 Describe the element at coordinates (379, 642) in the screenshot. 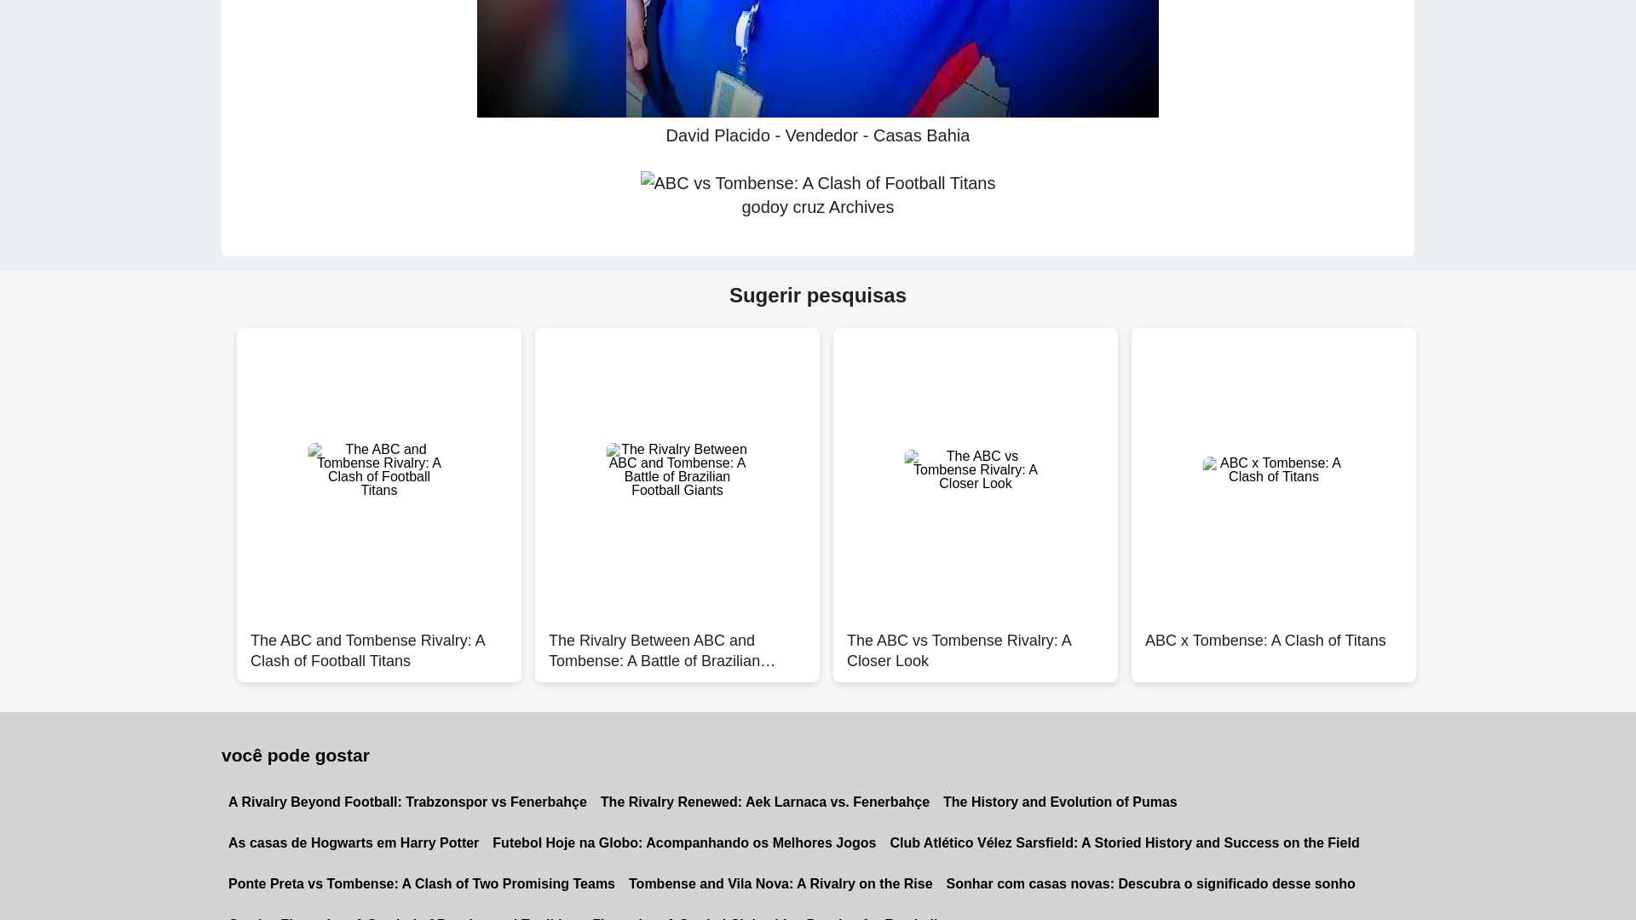

I see `The ABC and Tombense Rivalry: A Clash of Football Titans` at that location.